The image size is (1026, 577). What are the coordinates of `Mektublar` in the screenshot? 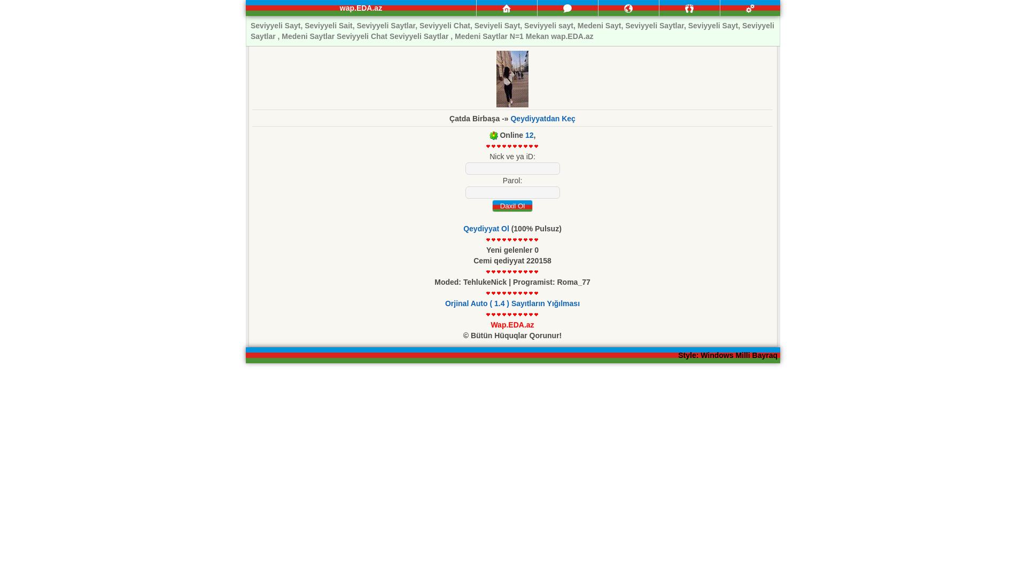 It's located at (628, 9).